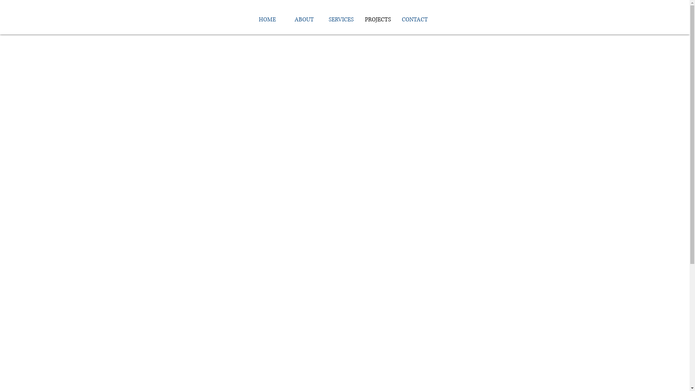 The height and width of the screenshot is (391, 695). I want to click on HOME, so click(267, 20).